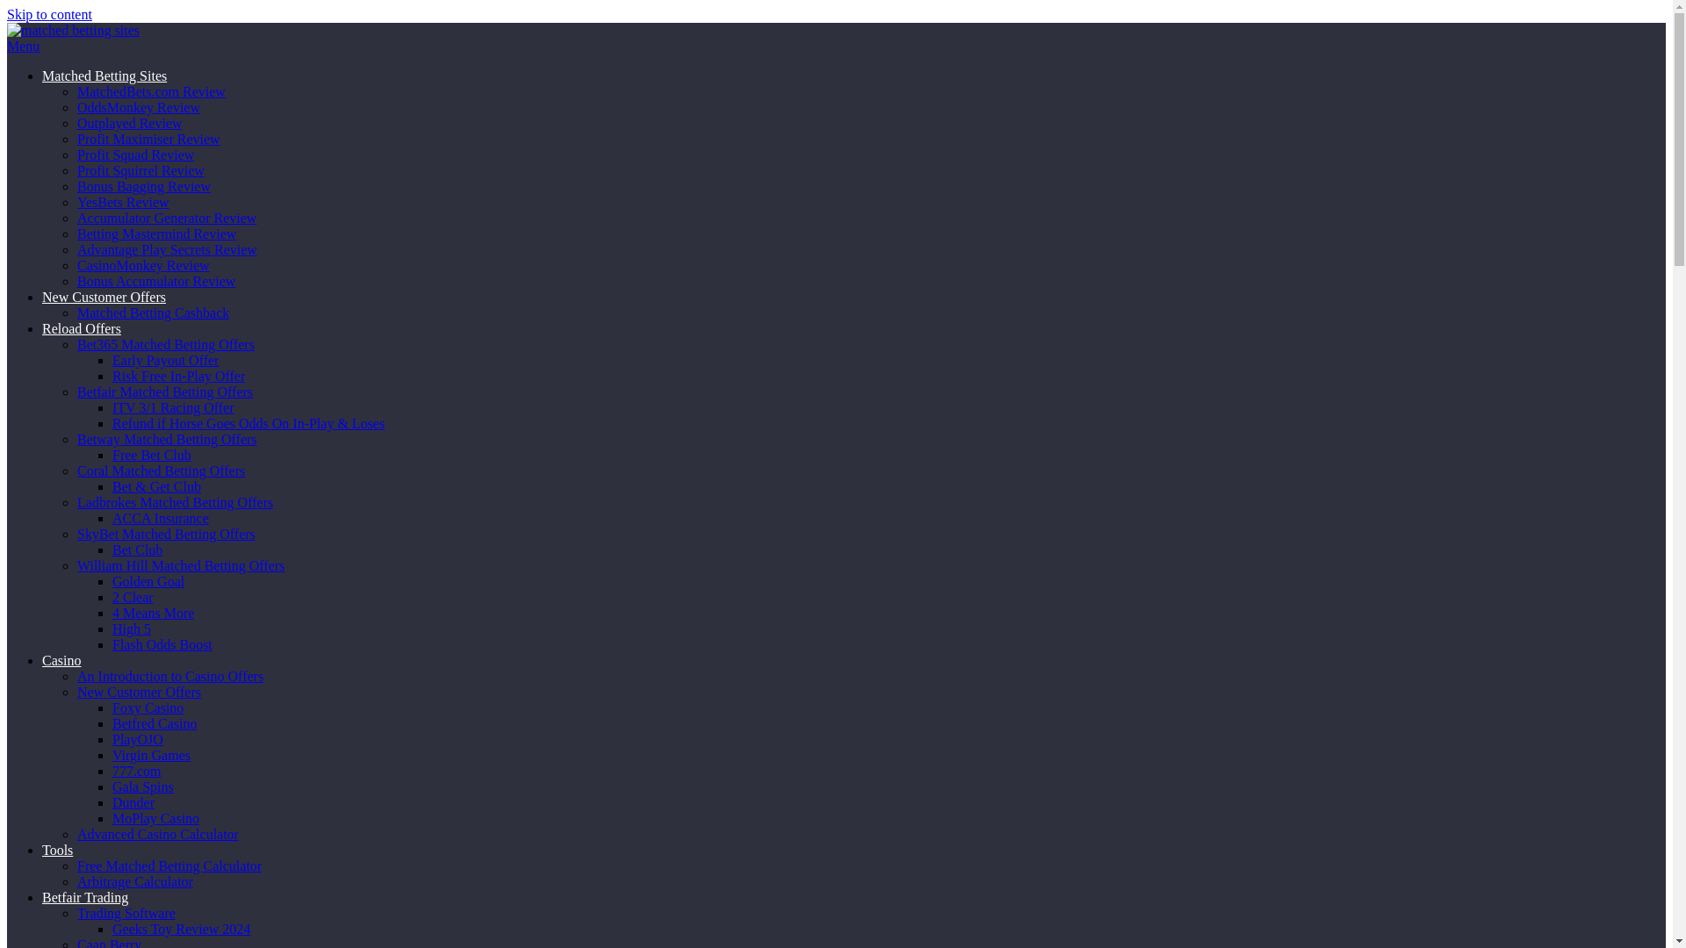 This screenshot has width=1686, height=948. What do you see at coordinates (167, 534) in the screenshot?
I see `SkyBet Matched Betting Offers` at bounding box center [167, 534].